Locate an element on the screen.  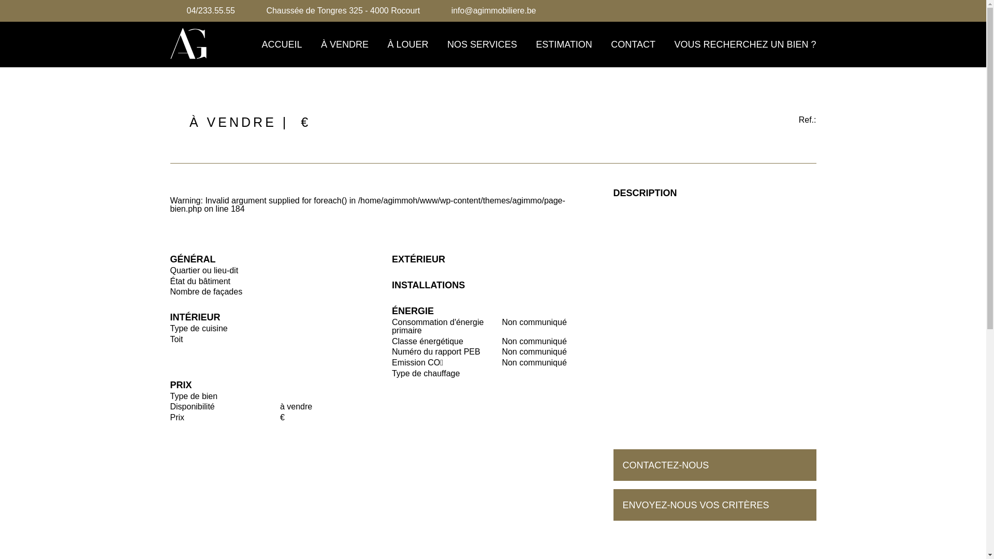
ACCUEIL is located at coordinates (282, 45).